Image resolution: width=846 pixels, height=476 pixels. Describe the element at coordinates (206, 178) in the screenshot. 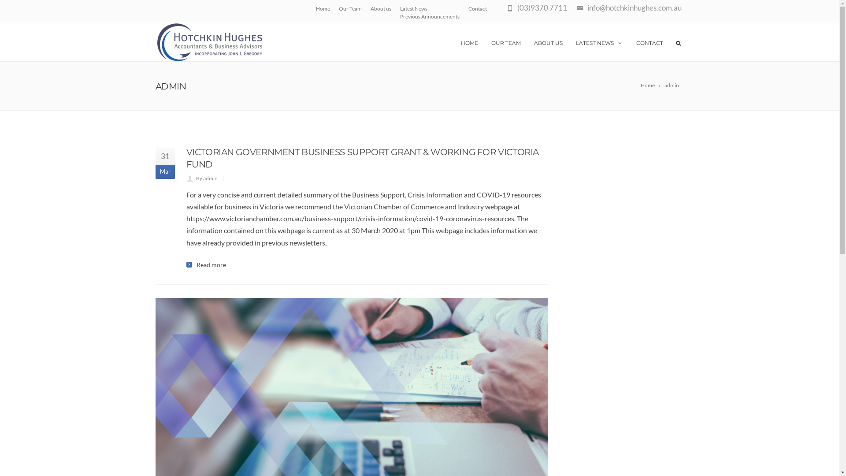

I see `By admin` at that location.